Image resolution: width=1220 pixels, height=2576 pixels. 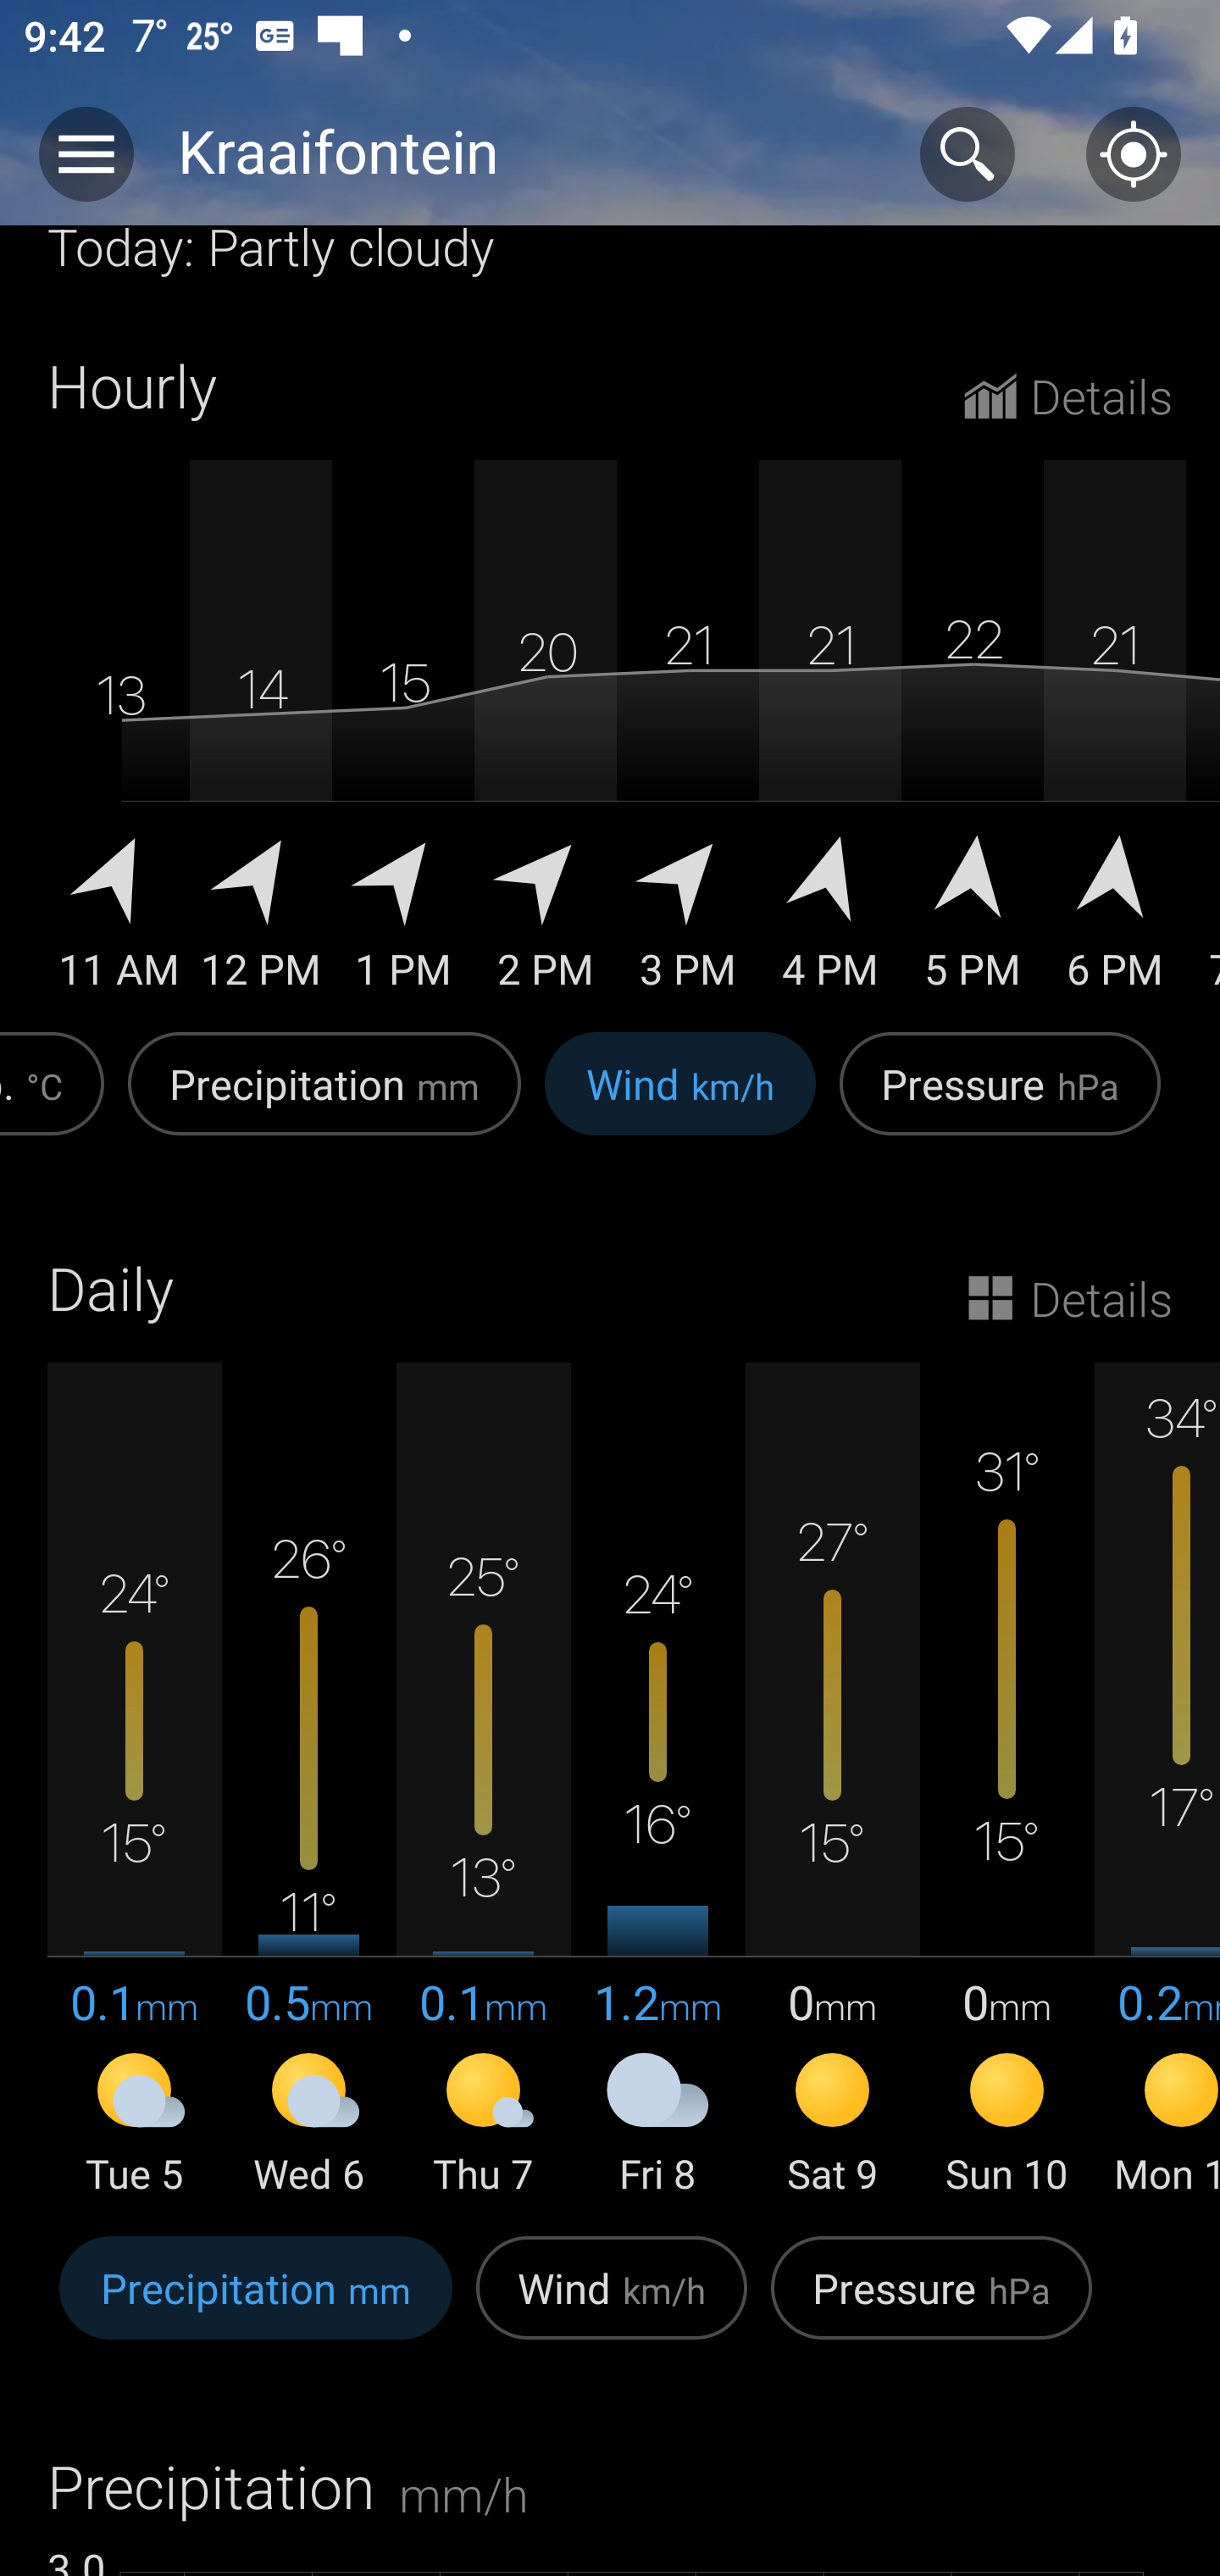 I want to click on  4 PM, so click(x=830, y=918).